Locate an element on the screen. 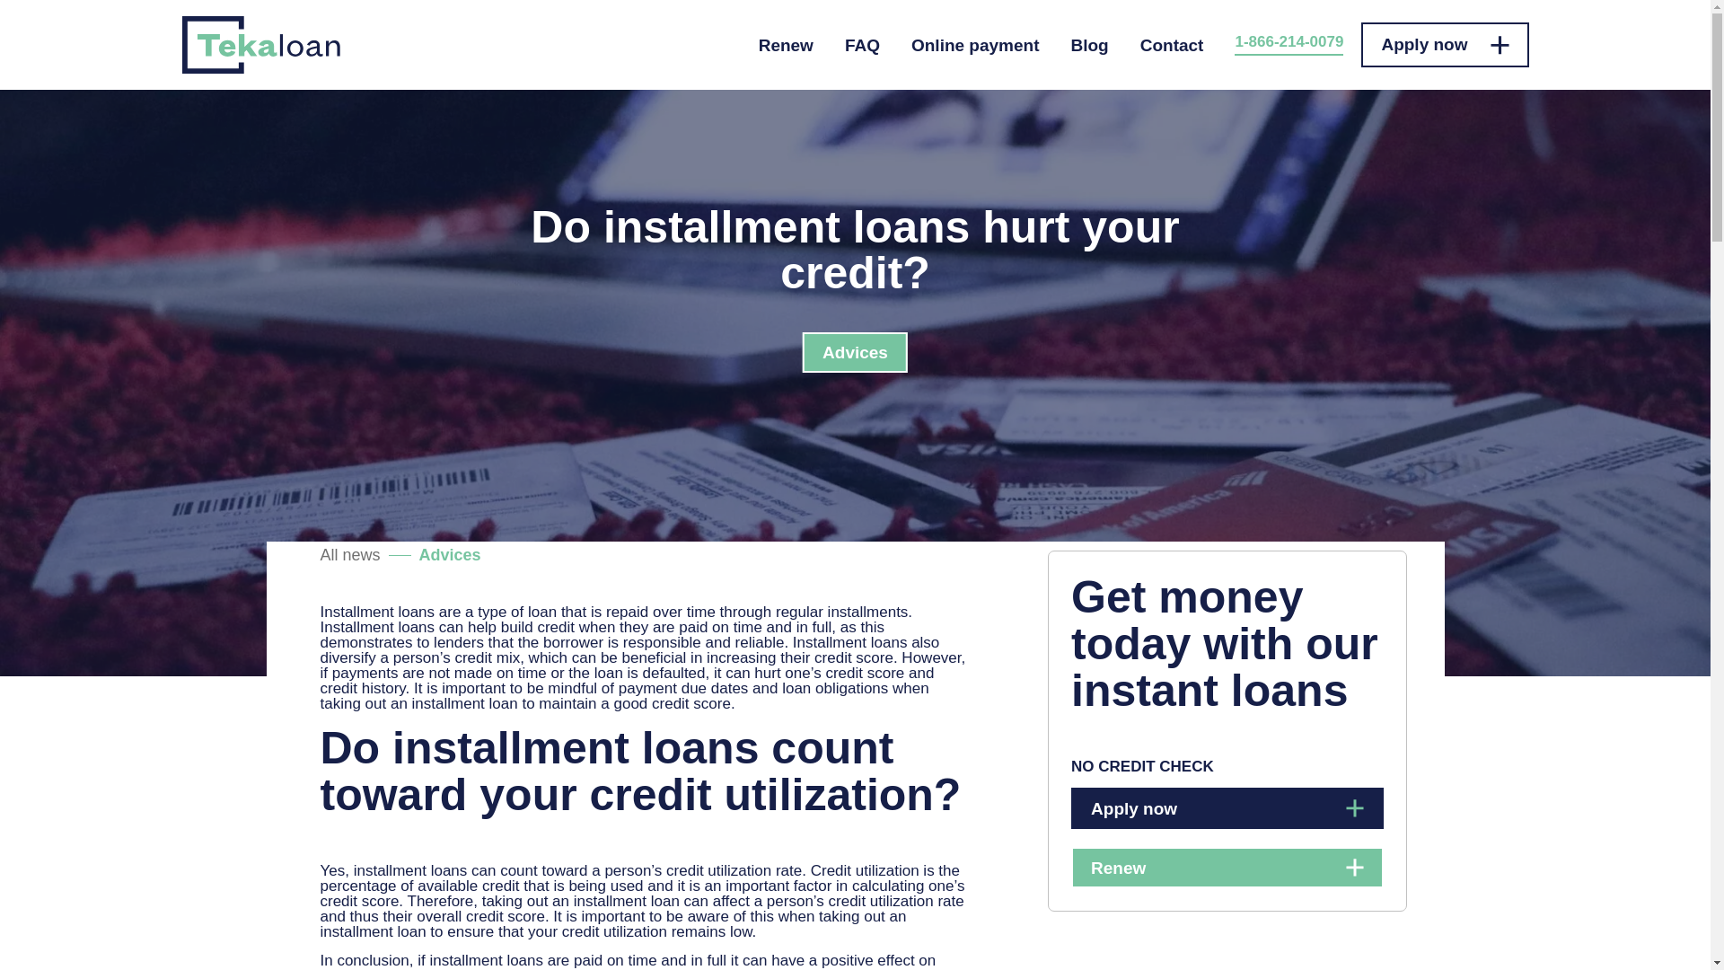  Advices is located at coordinates (449, 554).